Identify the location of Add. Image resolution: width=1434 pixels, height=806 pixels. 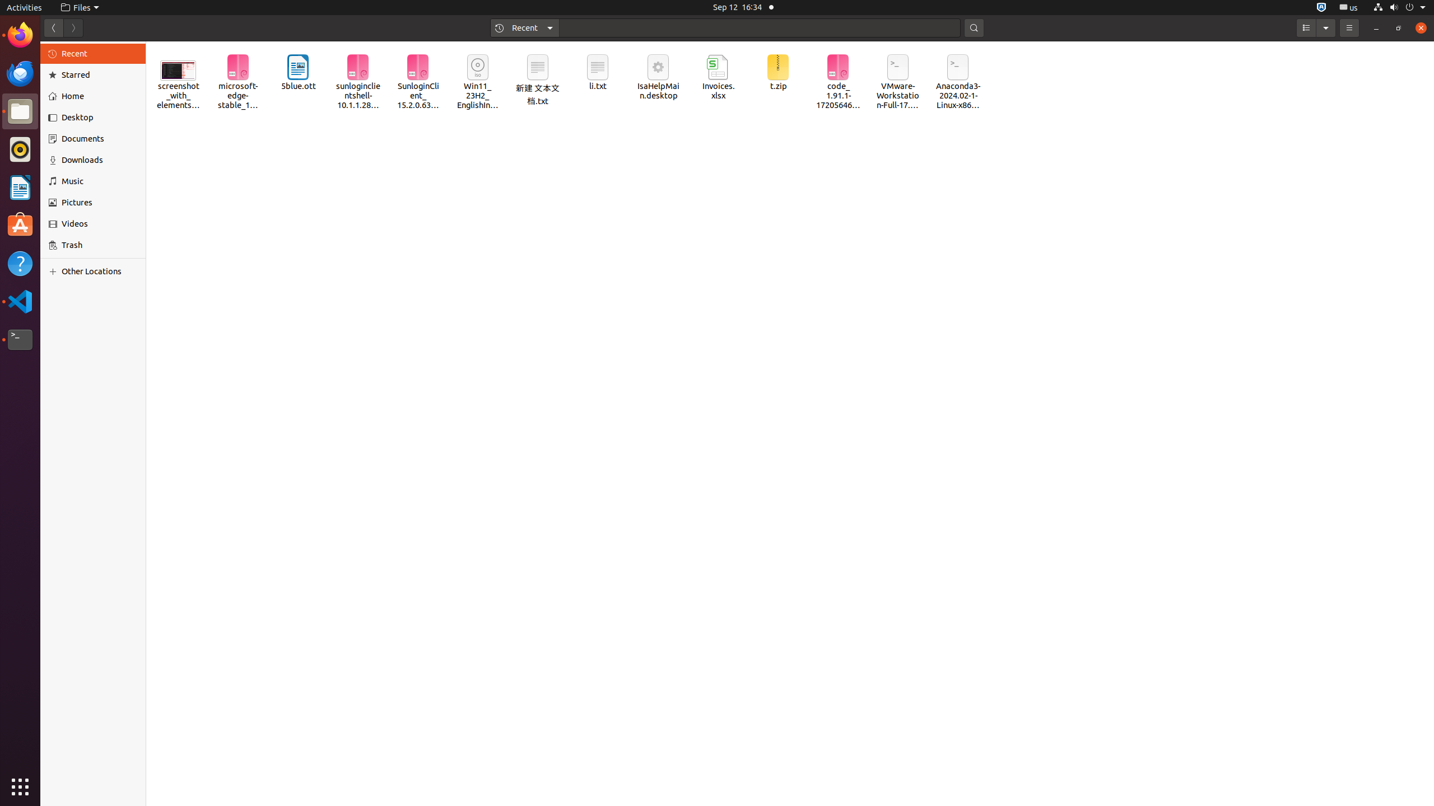
(55, 271).